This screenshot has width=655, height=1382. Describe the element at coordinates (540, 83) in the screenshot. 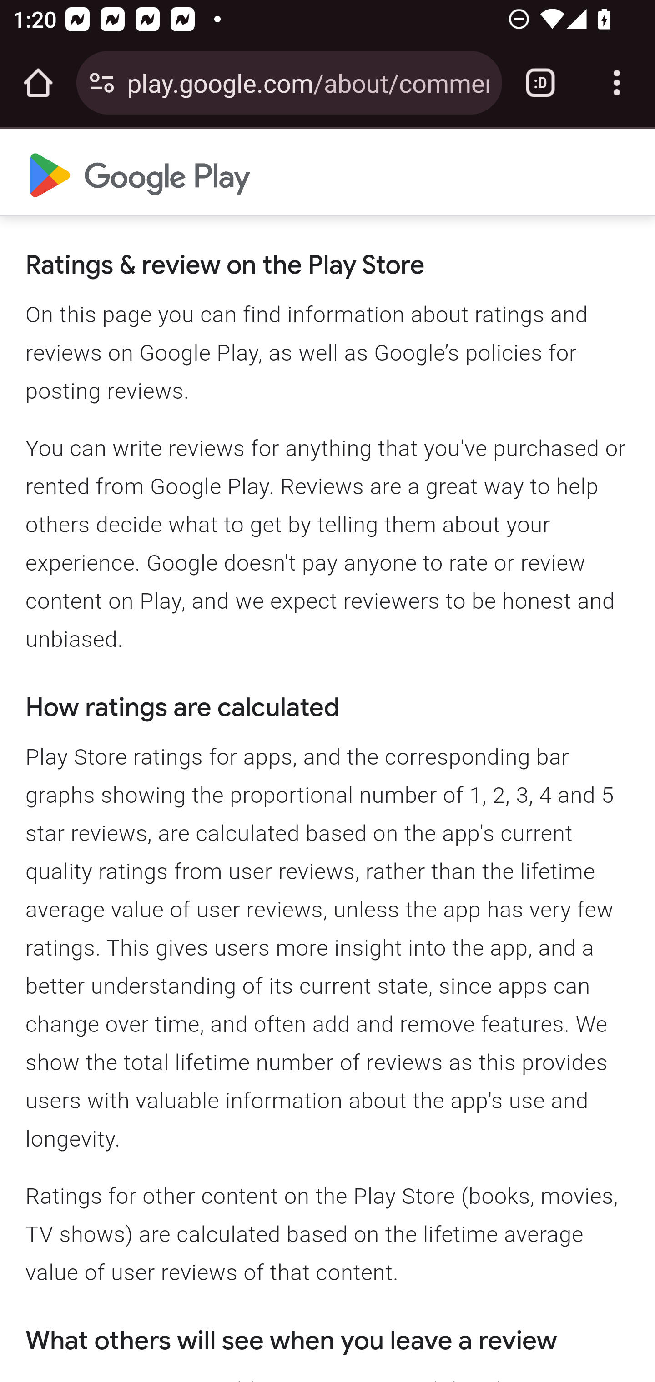

I see `Switch or close tabs` at that location.